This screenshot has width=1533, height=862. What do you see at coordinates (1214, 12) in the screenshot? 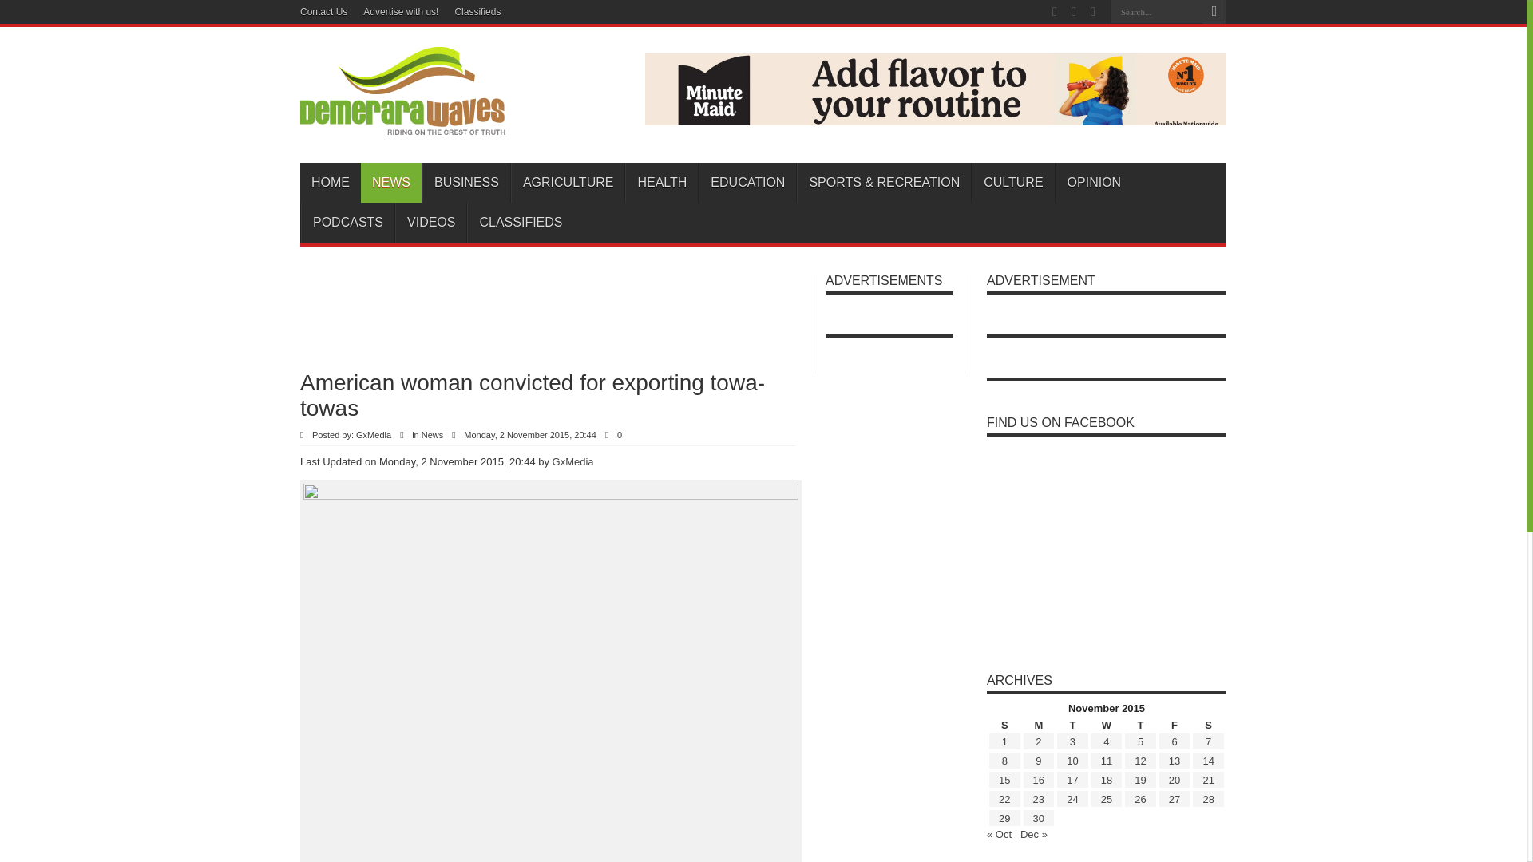
I see `Search` at bounding box center [1214, 12].